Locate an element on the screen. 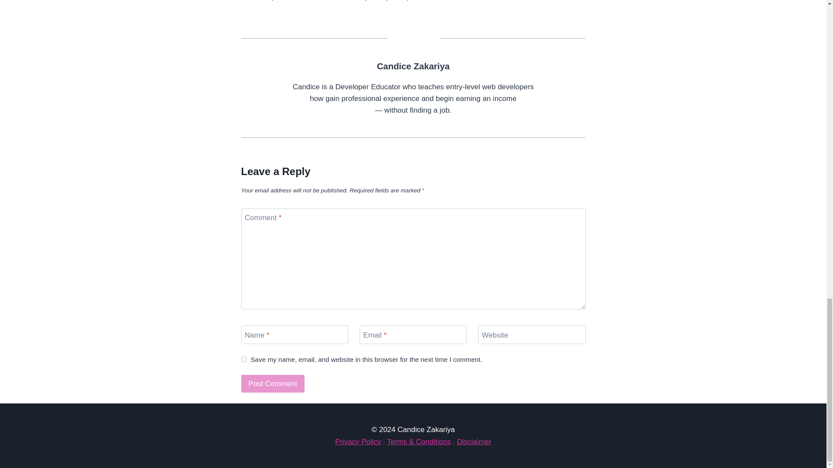  Disclaimer is located at coordinates (474, 442).